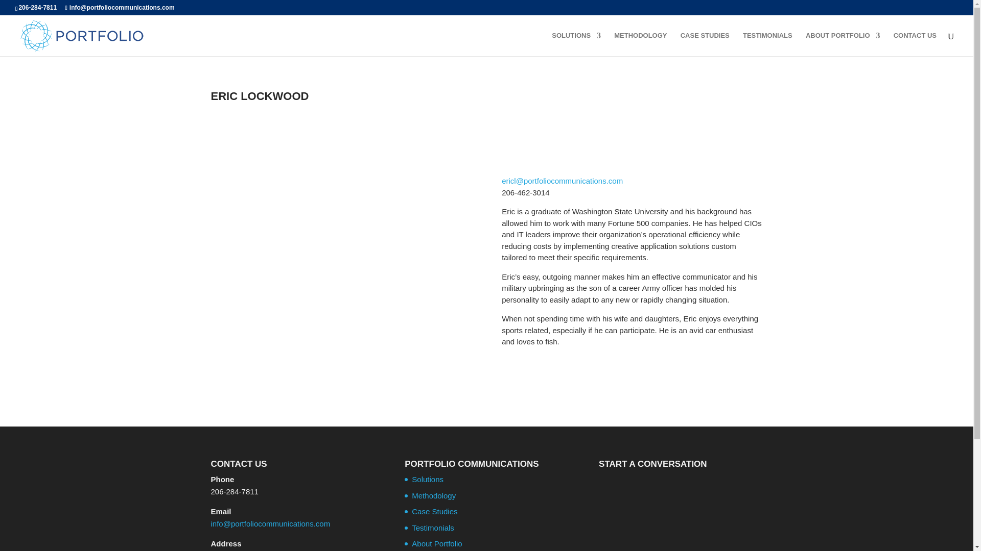  What do you see at coordinates (576, 44) in the screenshot?
I see `SOLUTIONS` at bounding box center [576, 44].